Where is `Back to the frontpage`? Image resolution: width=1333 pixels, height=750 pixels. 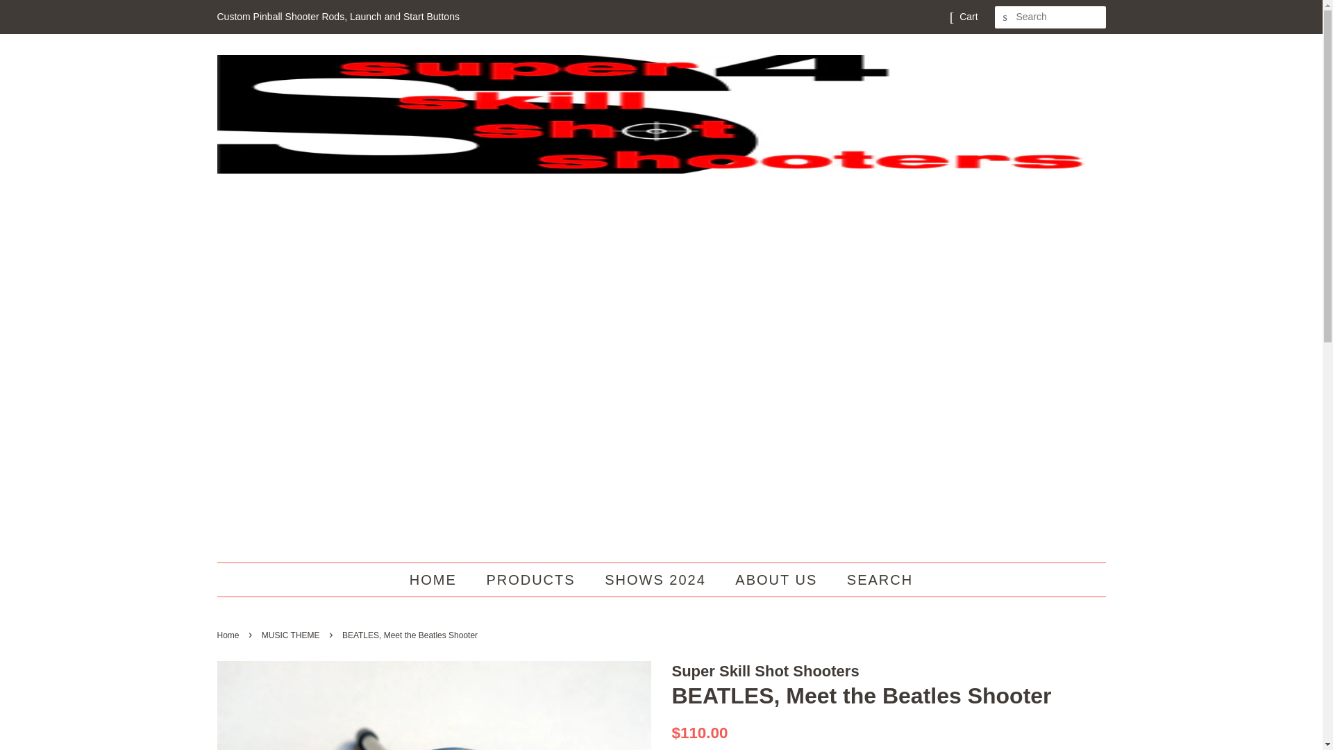 Back to the frontpage is located at coordinates (229, 635).